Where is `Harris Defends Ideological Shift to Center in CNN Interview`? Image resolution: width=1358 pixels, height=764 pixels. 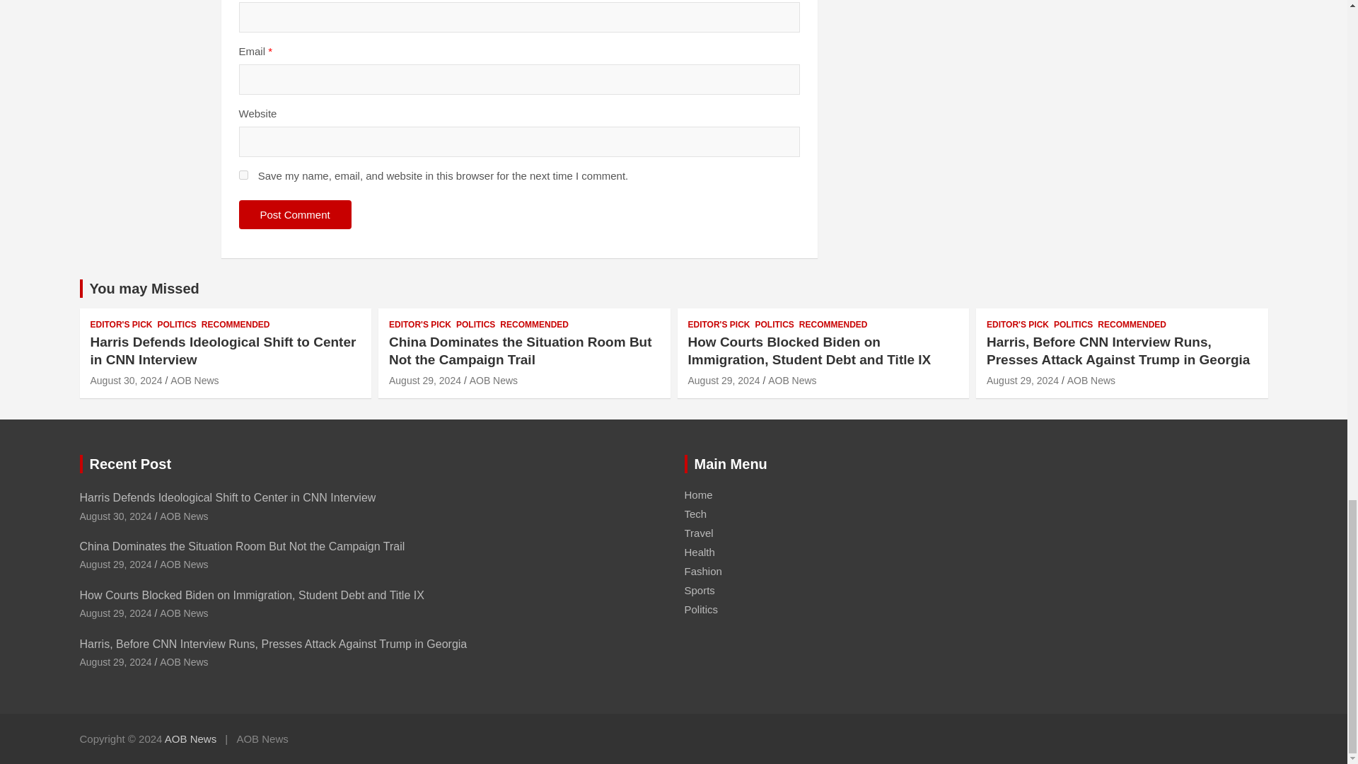 Harris Defends Ideological Shift to Center in CNN Interview is located at coordinates (127, 381).